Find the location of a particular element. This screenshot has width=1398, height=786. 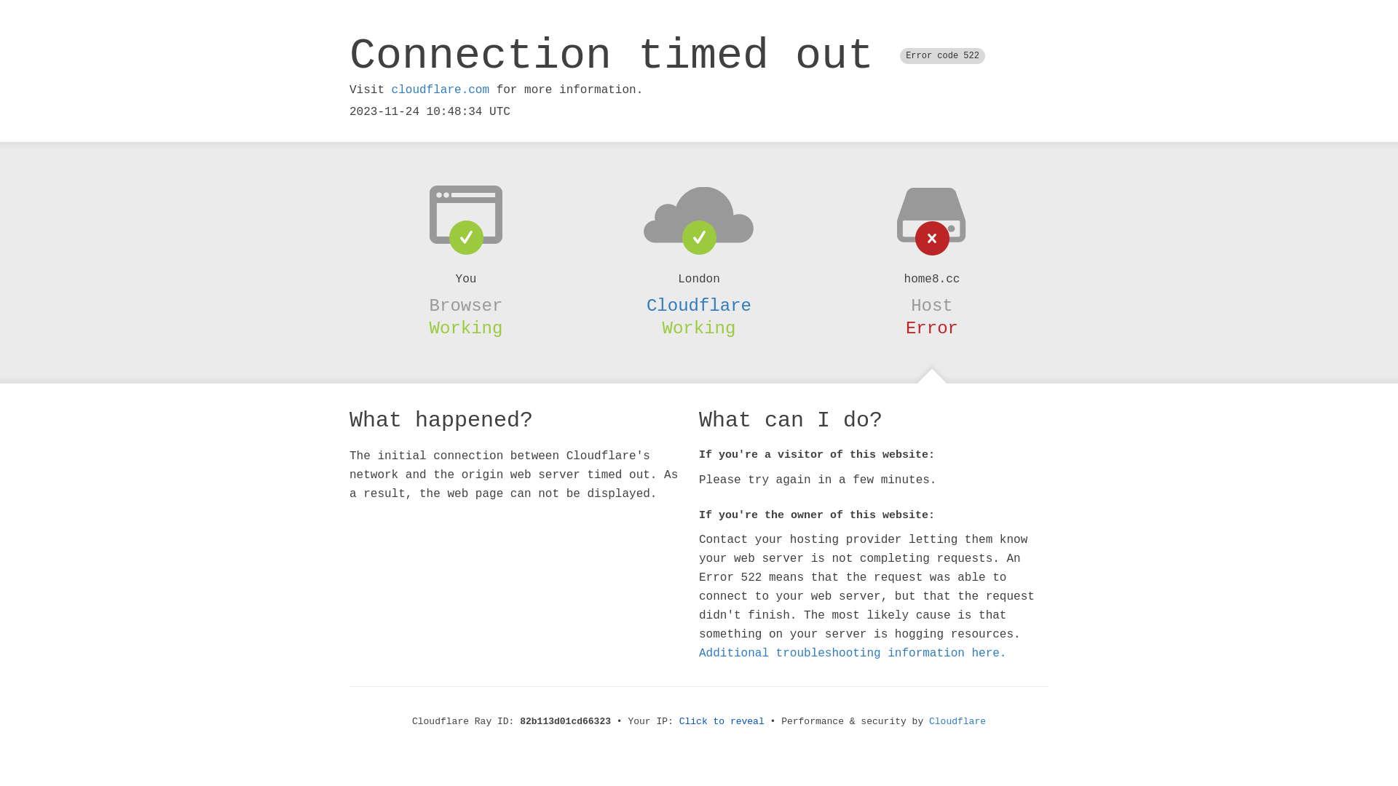

cloudflare.com is located at coordinates (441, 90).